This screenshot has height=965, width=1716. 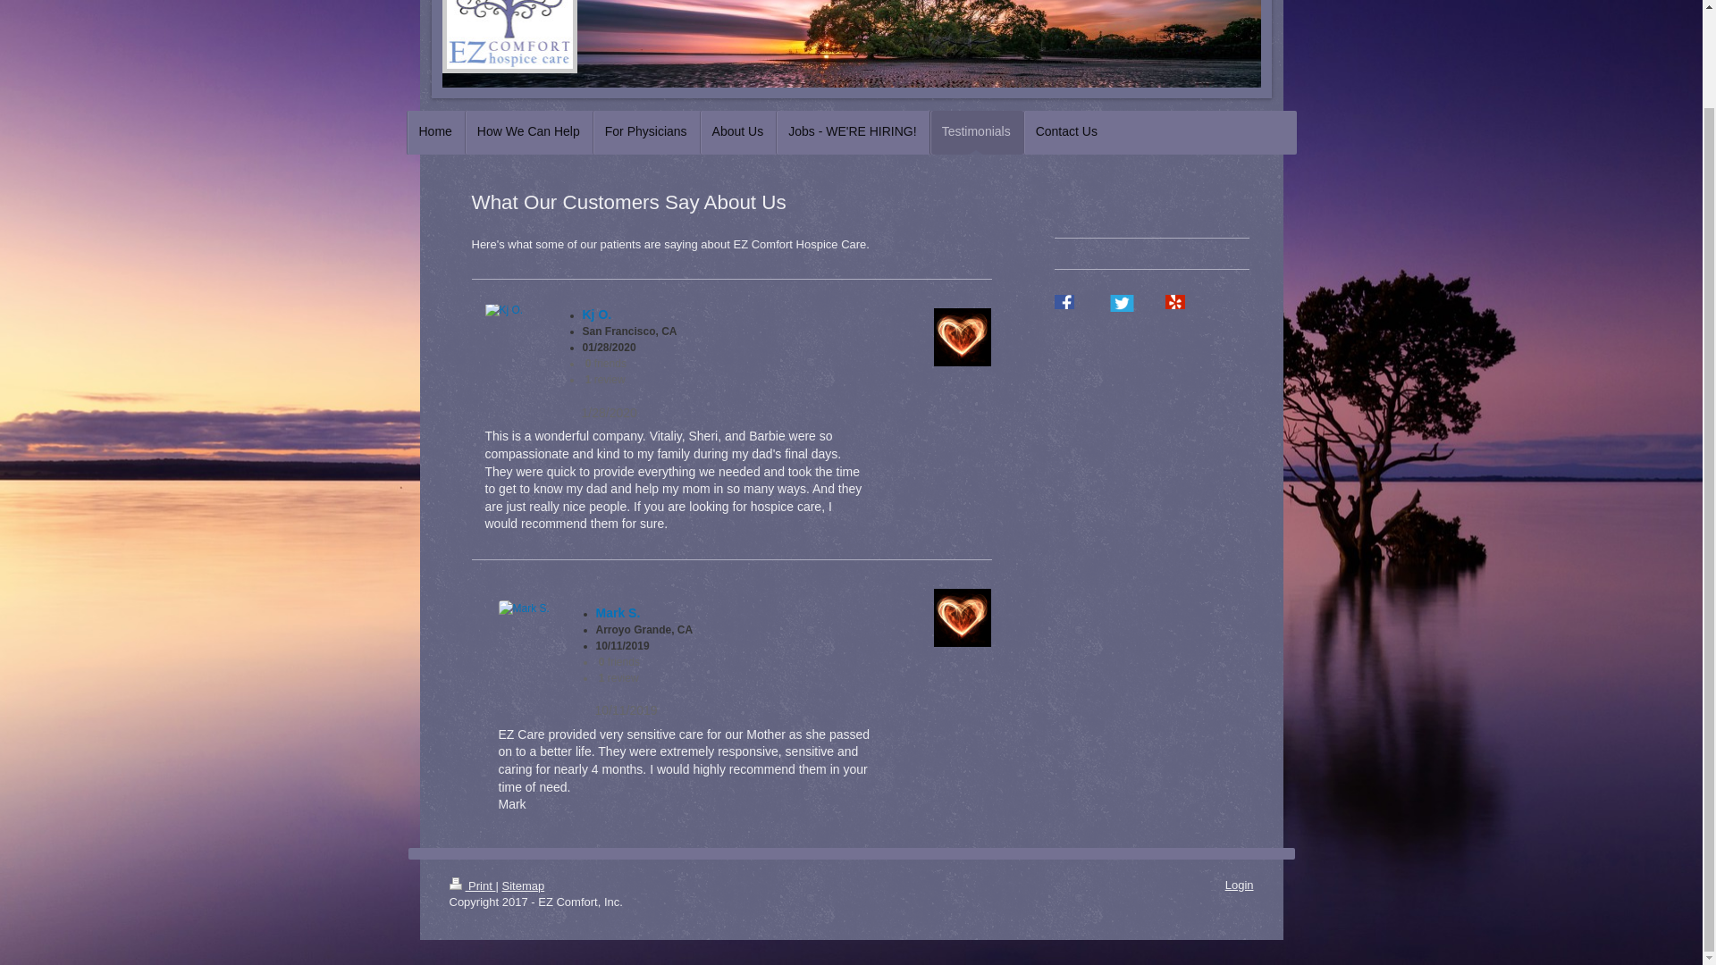 What do you see at coordinates (472, 885) in the screenshot?
I see `Print` at bounding box center [472, 885].